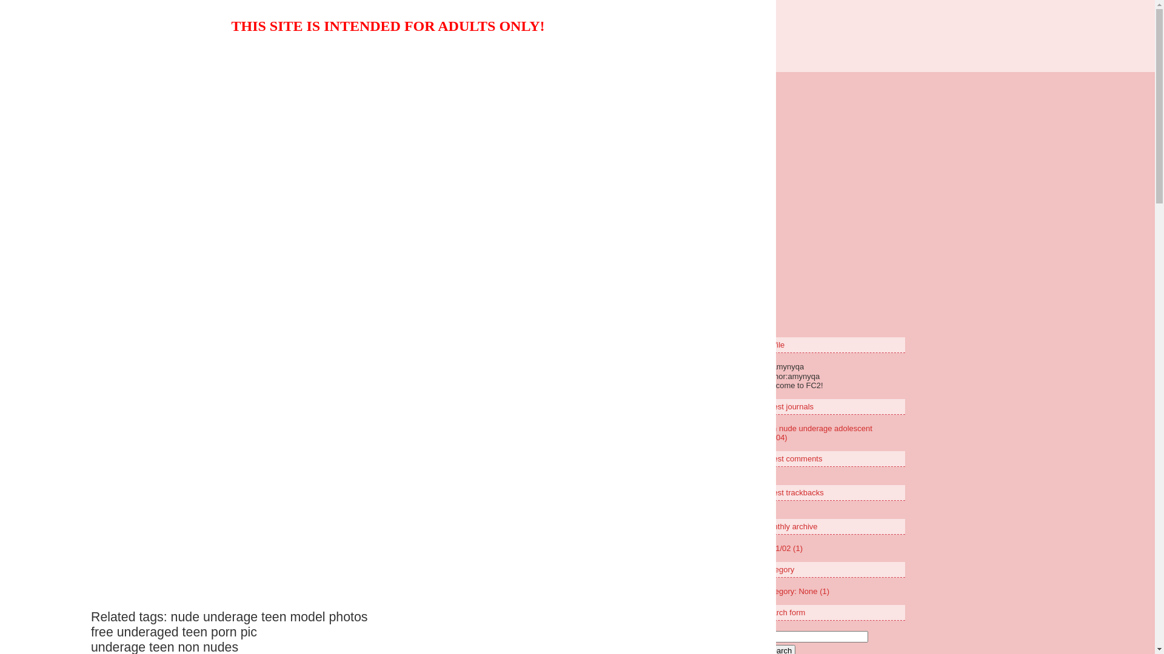 The image size is (1164, 654). What do you see at coordinates (783, 549) in the screenshot?
I see `2011/02 (1)` at bounding box center [783, 549].